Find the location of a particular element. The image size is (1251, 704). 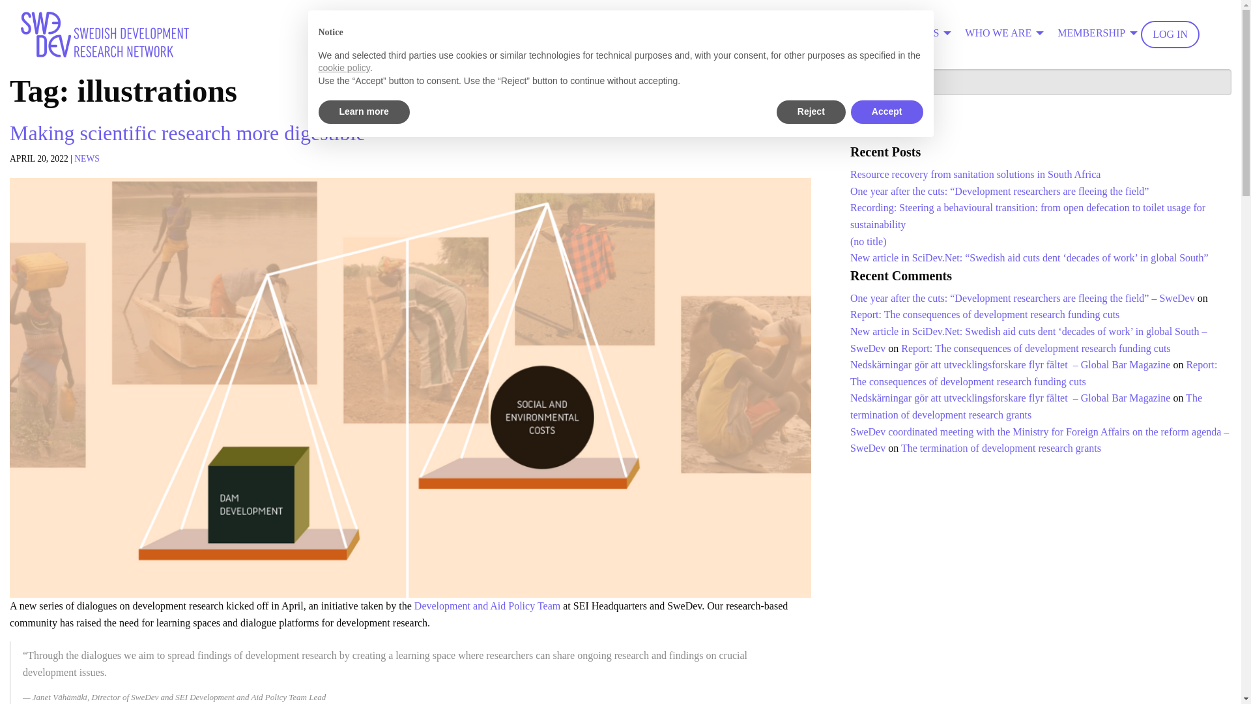

Search is located at coordinates (873, 119).